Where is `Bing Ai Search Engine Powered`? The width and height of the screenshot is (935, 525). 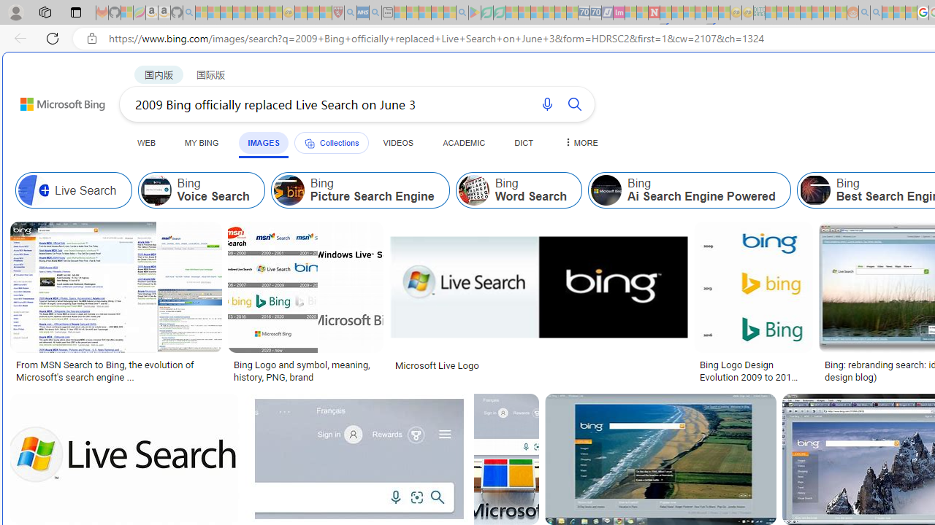 Bing Ai Search Engine Powered is located at coordinates (690, 190).